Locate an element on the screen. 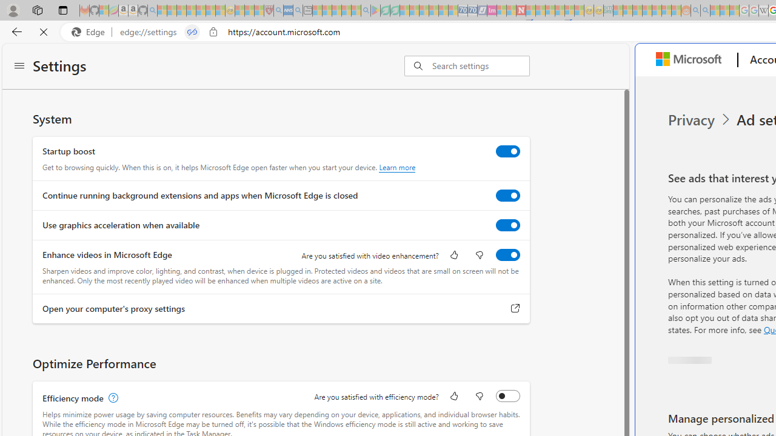 This screenshot has height=436, width=776. Bluey: Let's Play! - Apps on Google Play - Sleeping is located at coordinates (375, 11).